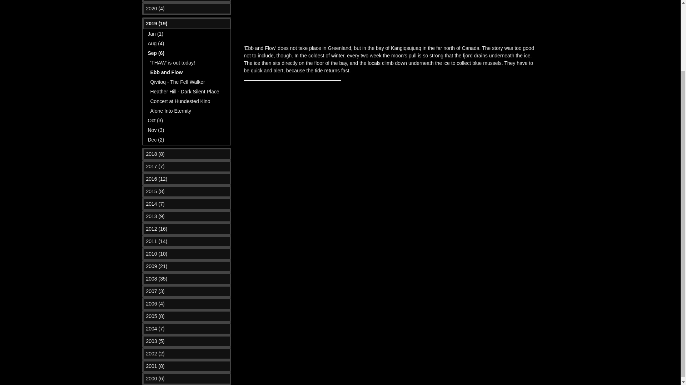 Image resolution: width=686 pixels, height=385 pixels. I want to click on Qivitoq - The Fell Walker, so click(177, 82).